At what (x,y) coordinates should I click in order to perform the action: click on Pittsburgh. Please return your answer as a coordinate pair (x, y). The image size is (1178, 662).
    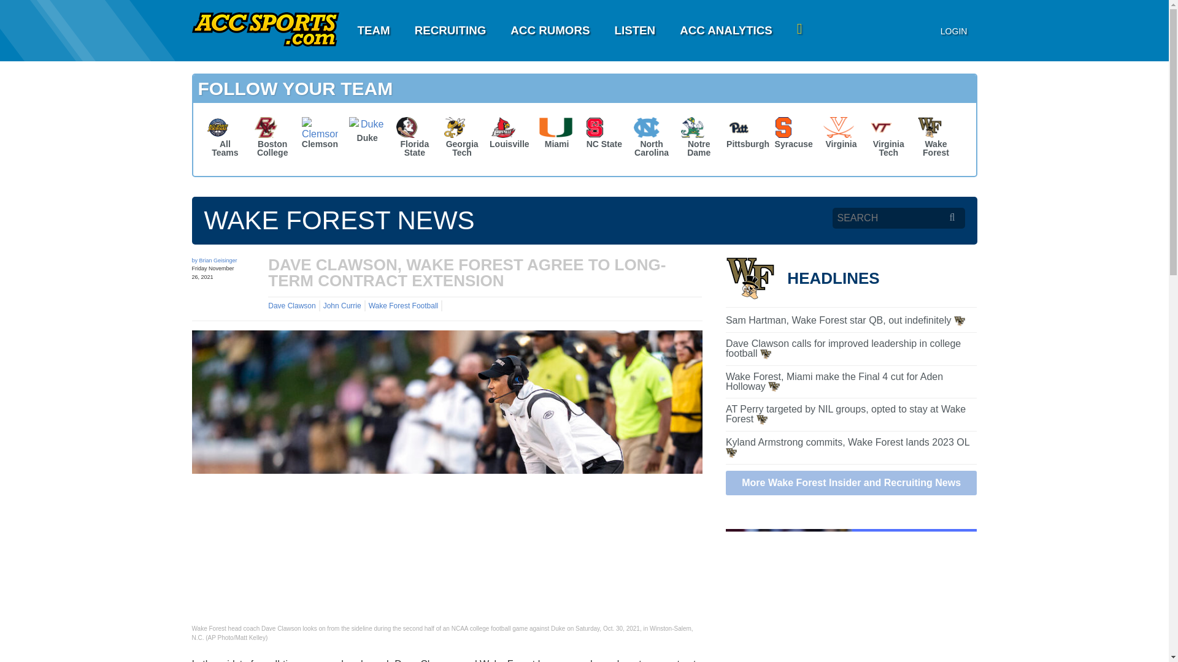
    Looking at the image, I should click on (557, 135).